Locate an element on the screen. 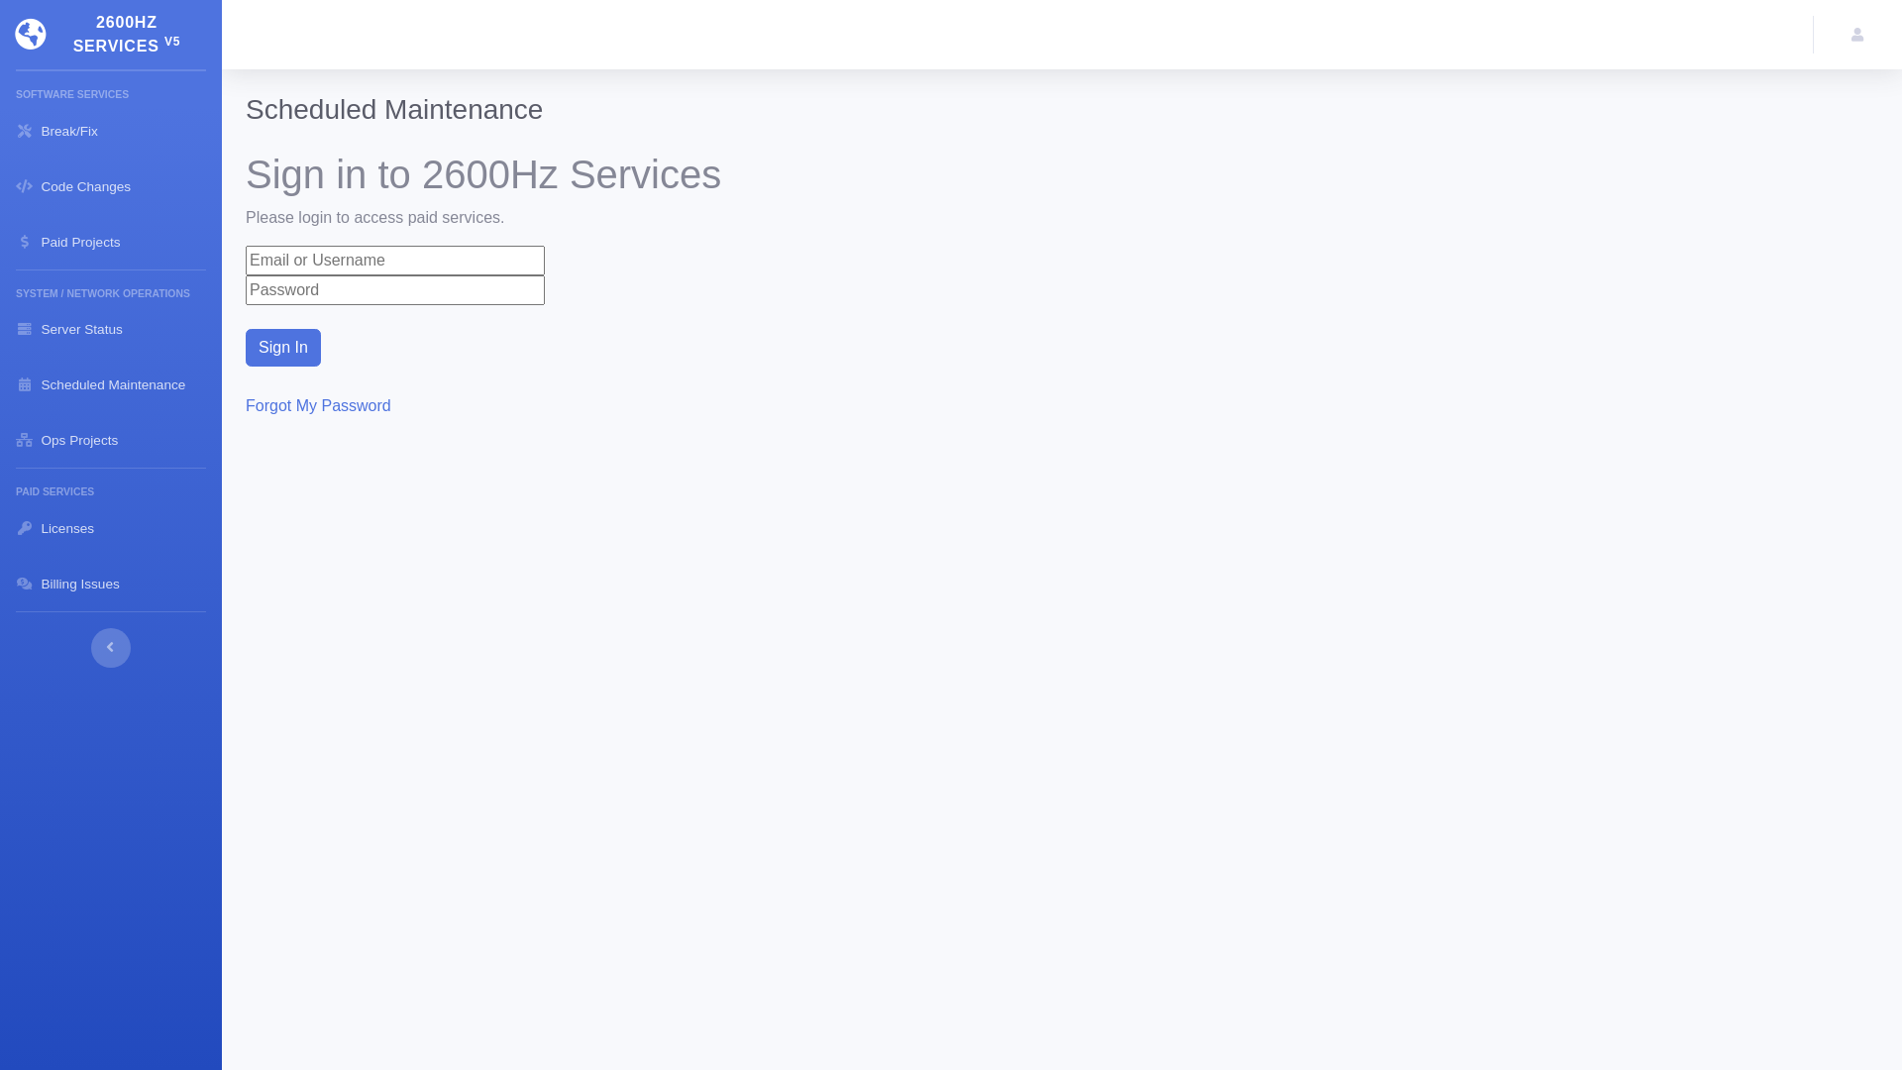  Break/Fix is located at coordinates (111, 131).